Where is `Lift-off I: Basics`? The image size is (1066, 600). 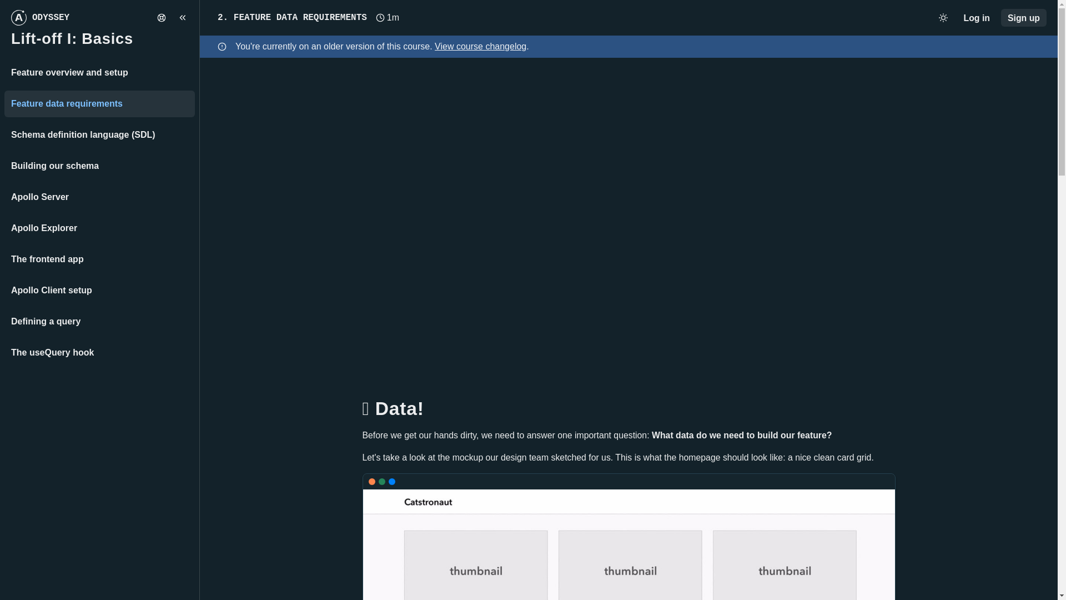 Lift-off I: Basics is located at coordinates (72, 39).